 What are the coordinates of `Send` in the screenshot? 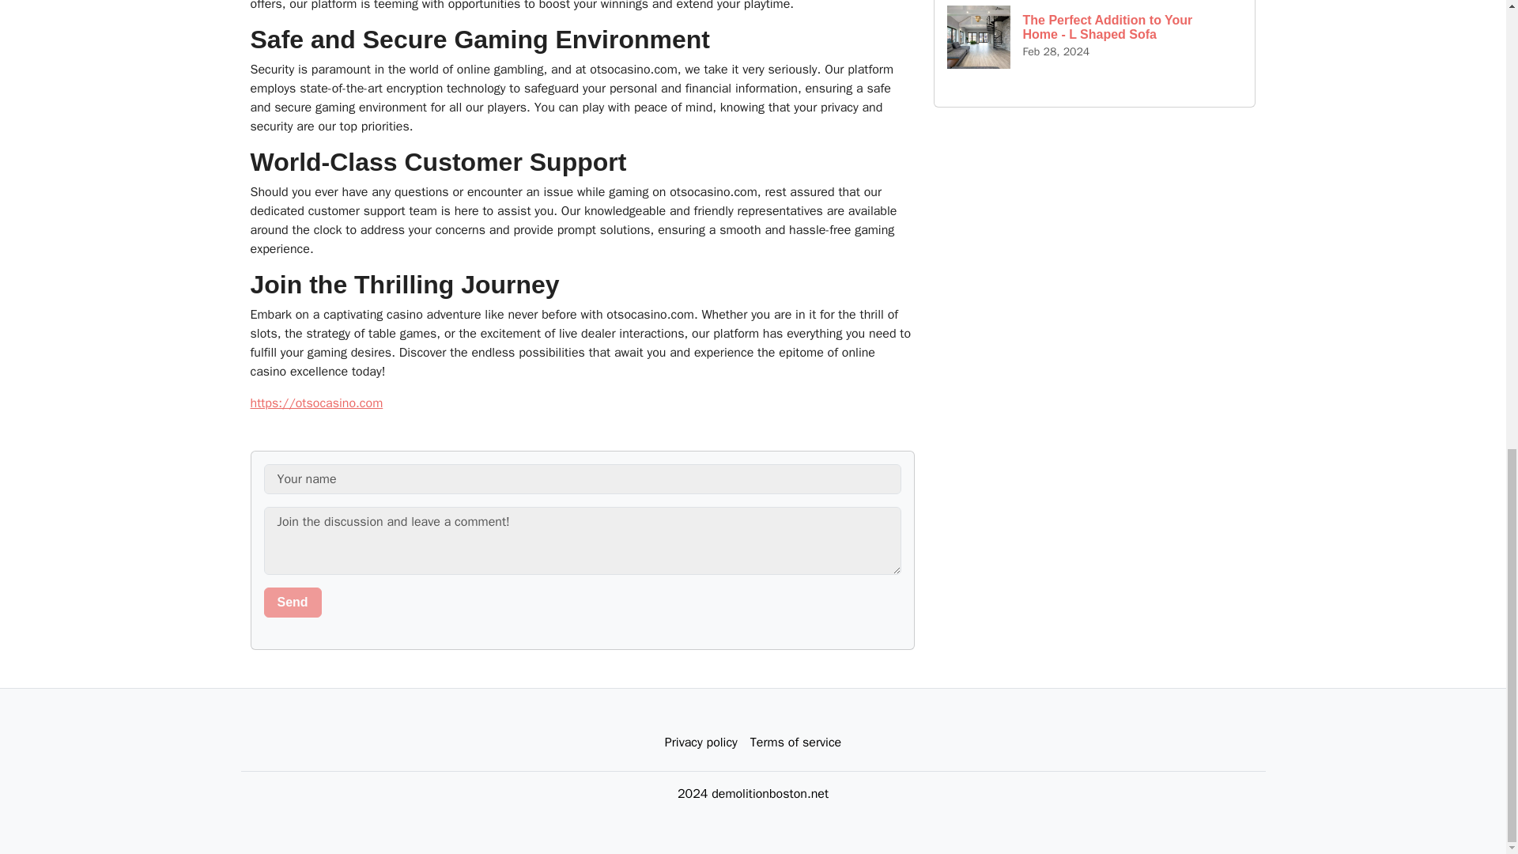 It's located at (293, 603).